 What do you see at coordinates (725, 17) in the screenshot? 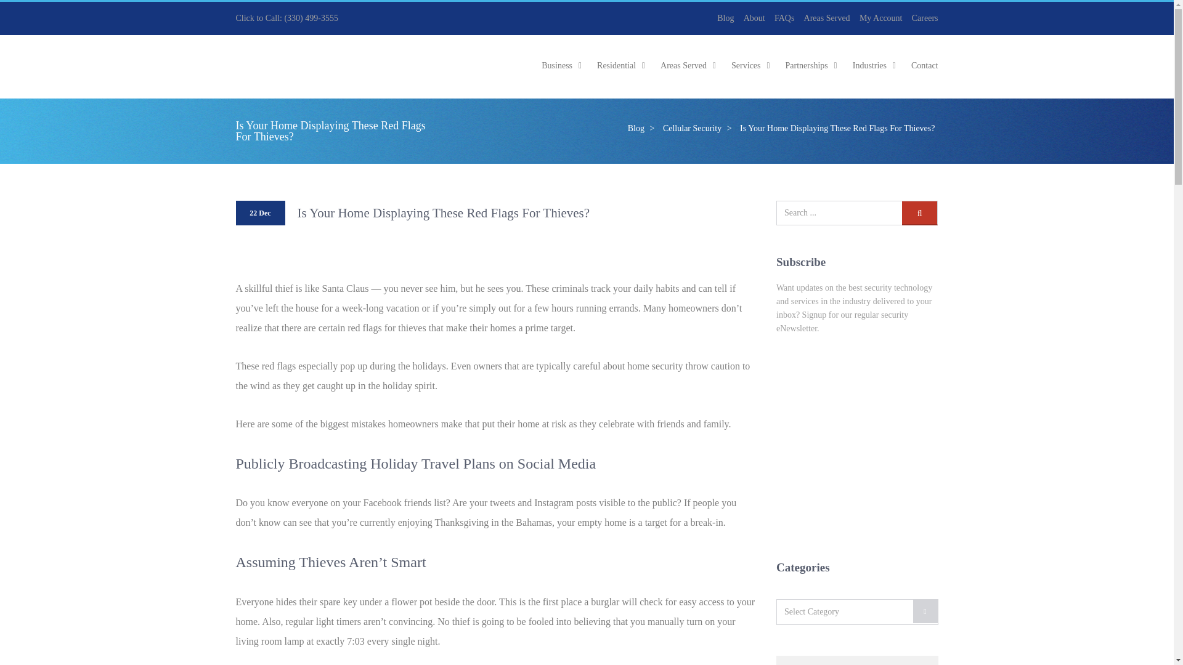
I see `Blog` at bounding box center [725, 17].